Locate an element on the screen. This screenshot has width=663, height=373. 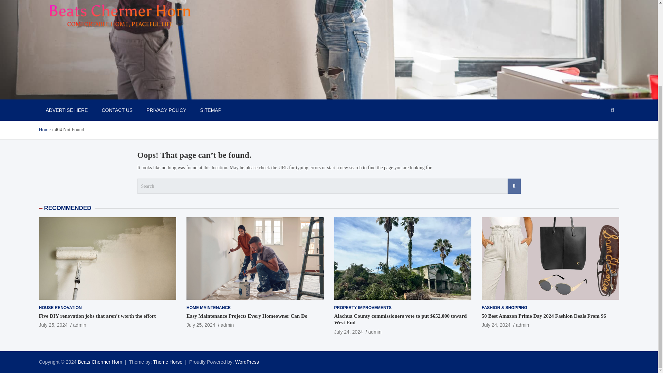
Theme Horse is located at coordinates (168, 362).